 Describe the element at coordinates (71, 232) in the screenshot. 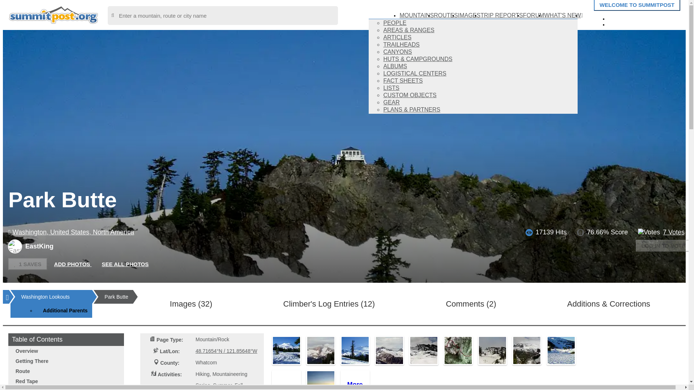

I see `Washington, United States, North America` at that location.